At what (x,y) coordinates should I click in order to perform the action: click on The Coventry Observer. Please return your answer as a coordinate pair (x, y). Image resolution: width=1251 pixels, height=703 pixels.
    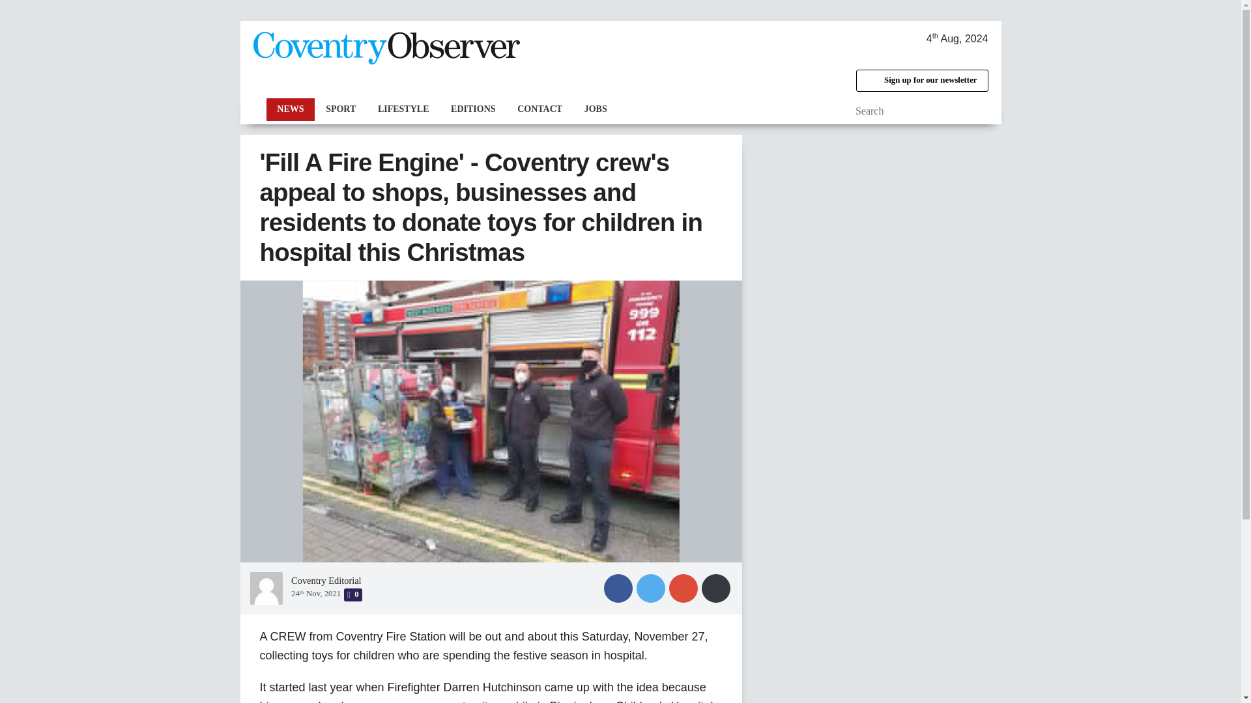
    Looking at the image, I should click on (386, 48).